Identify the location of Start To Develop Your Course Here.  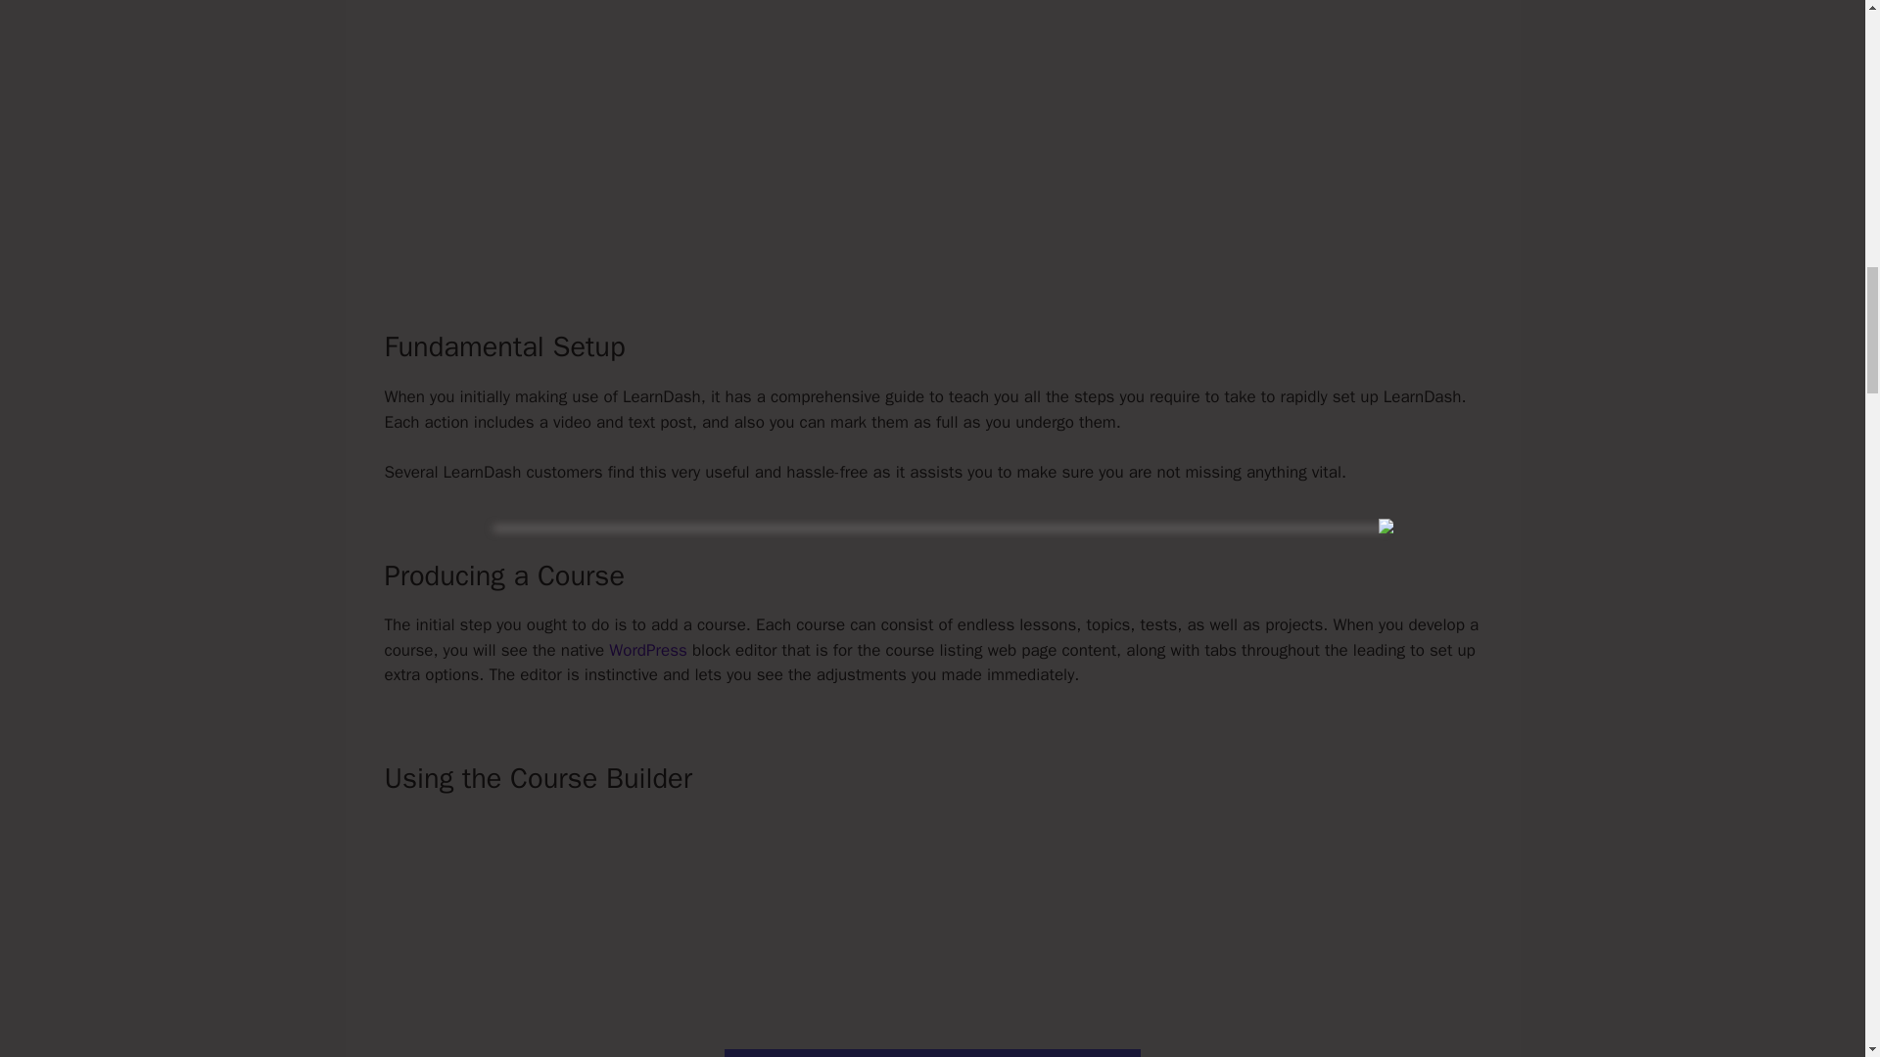
(932, 1053).